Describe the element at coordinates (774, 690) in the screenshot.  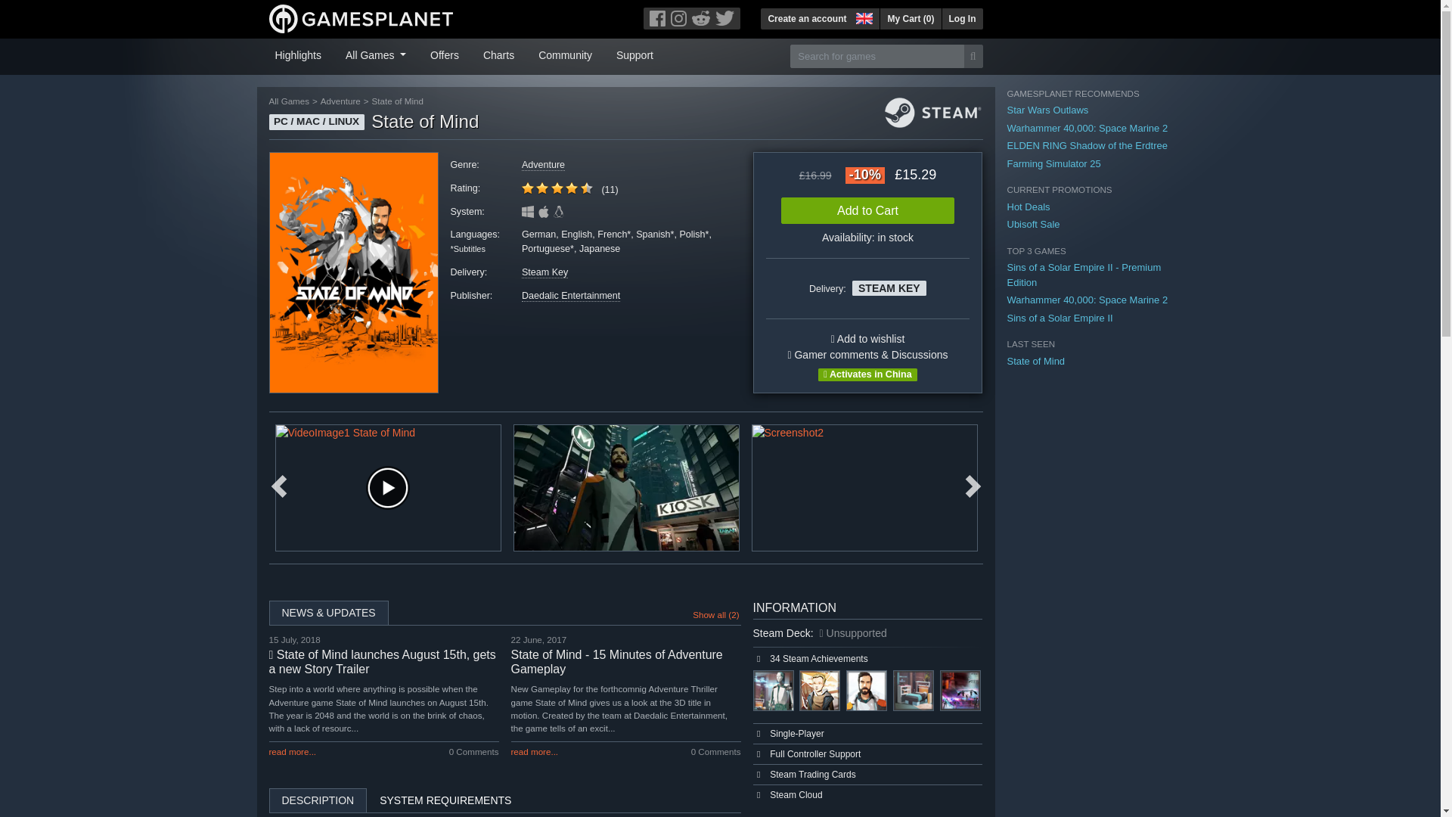
I see `Achievement: Welcome home, Sir` at that location.